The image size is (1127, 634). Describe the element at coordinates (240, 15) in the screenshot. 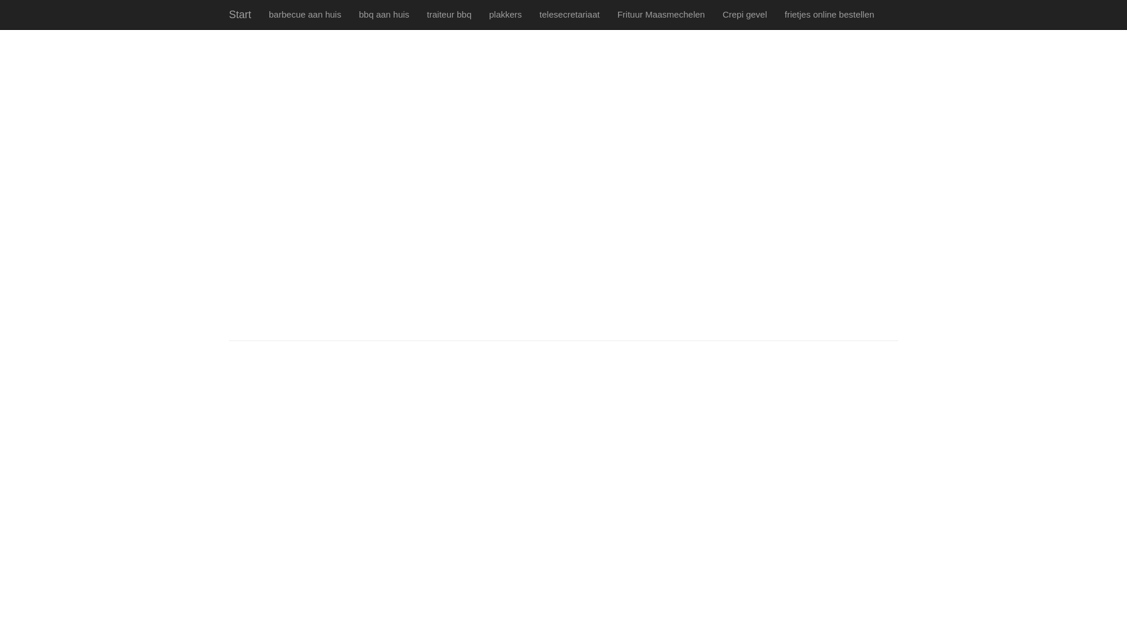

I see `Start` at that location.